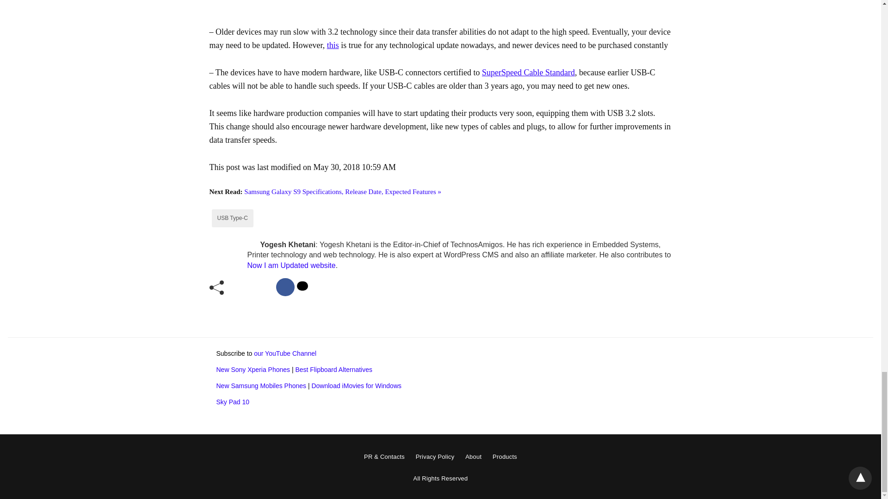  Describe the element at coordinates (356, 386) in the screenshot. I see `Download iMovies for Windows` at that location.